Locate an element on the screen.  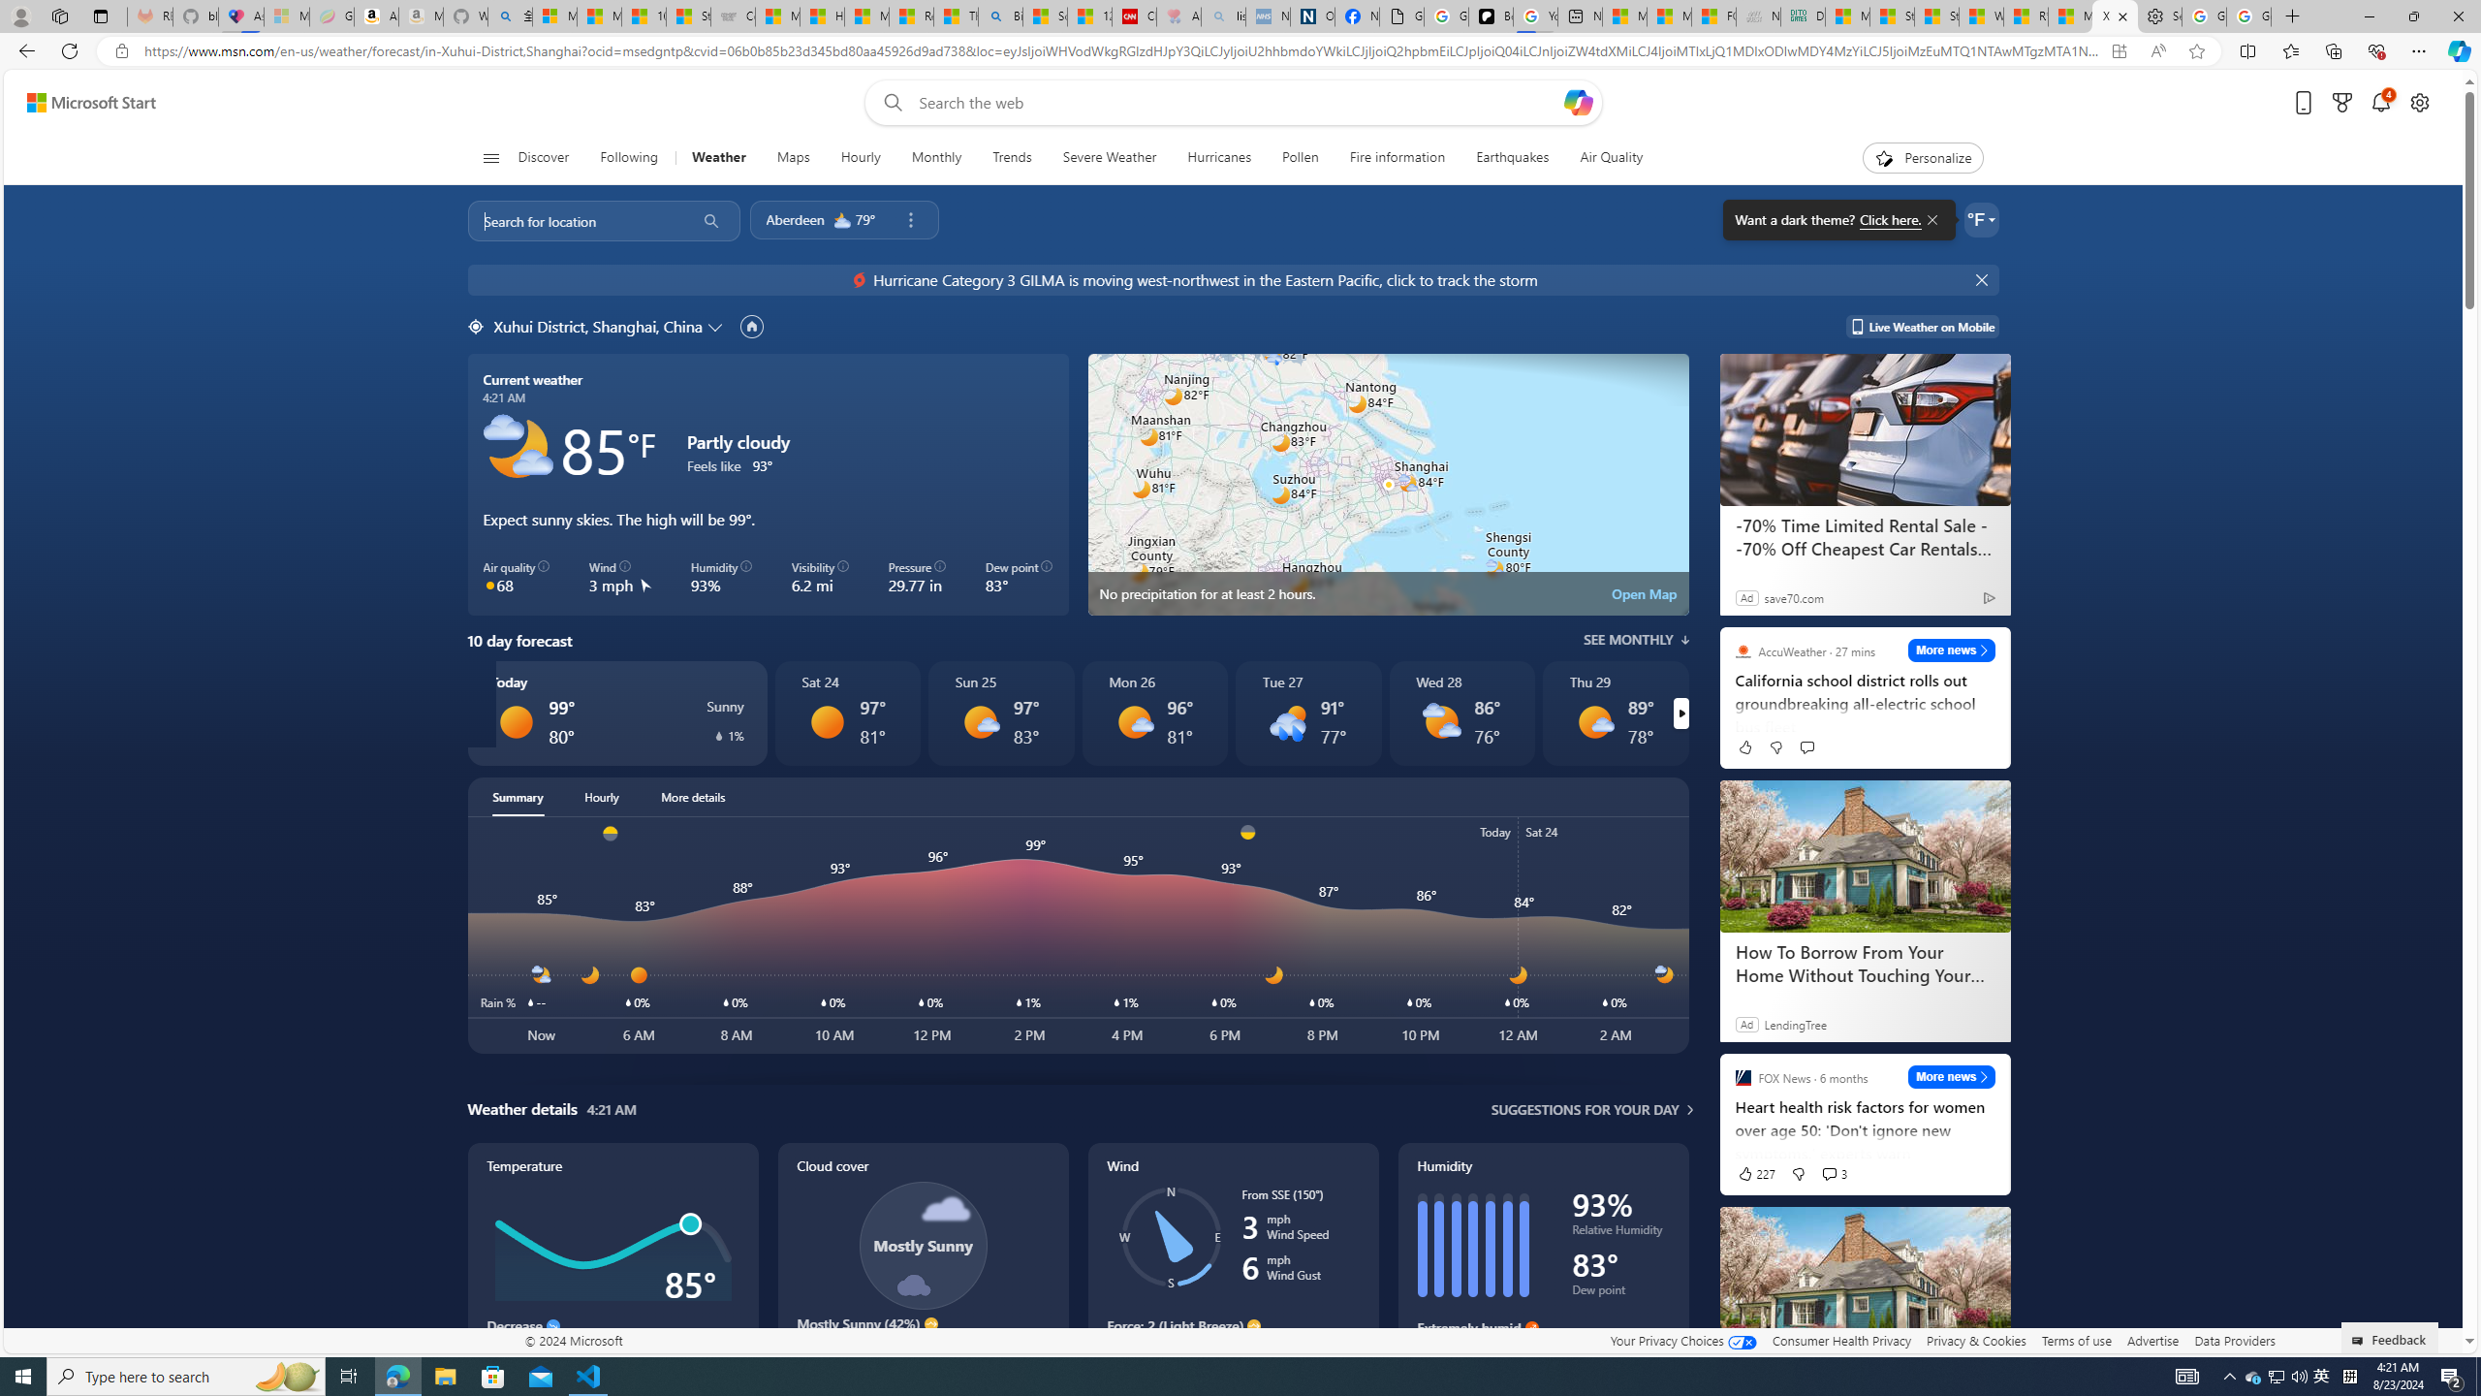
Weather settings Want a dark theme?Click here. is located at coordinates (1981, 219).